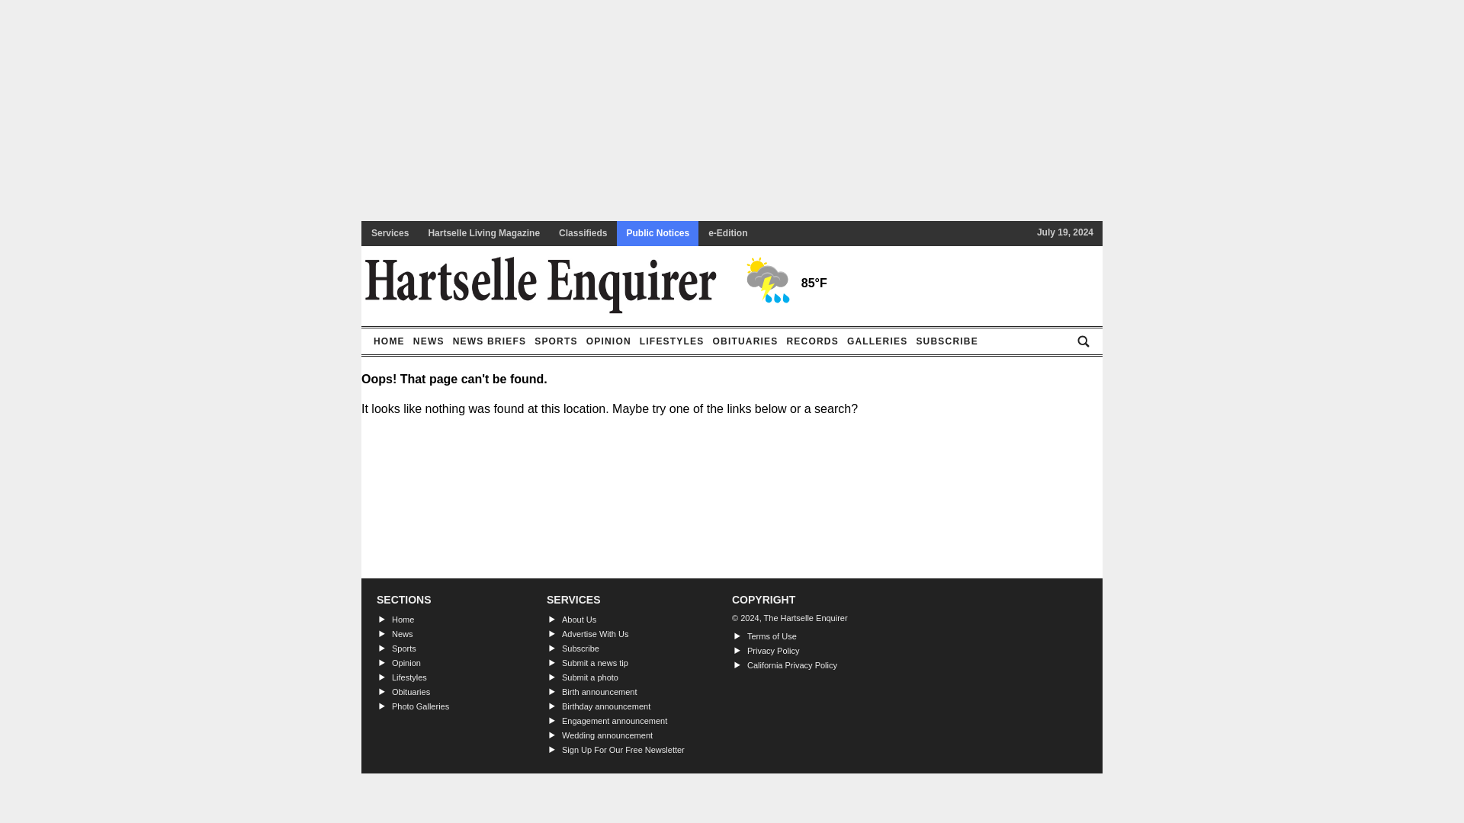 This screenshot has width=1464, height=823. I want to click on 3rd party ad content, so click(732, 171).